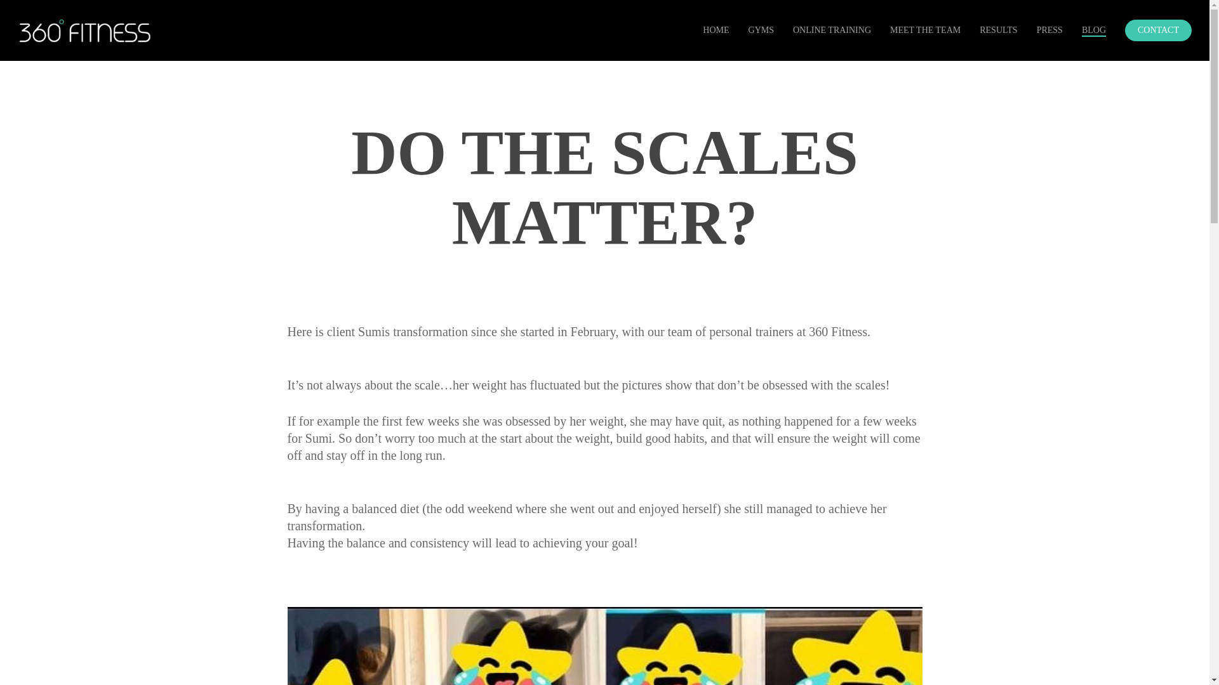  I want to click on MEET THE TEAM, so click(924, 30).